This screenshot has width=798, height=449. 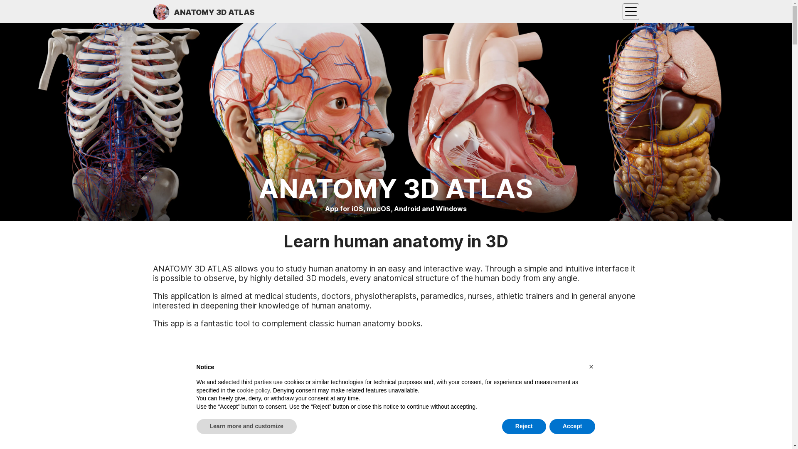 I want to click on Learn more and customize, so click(x=246, y=427).